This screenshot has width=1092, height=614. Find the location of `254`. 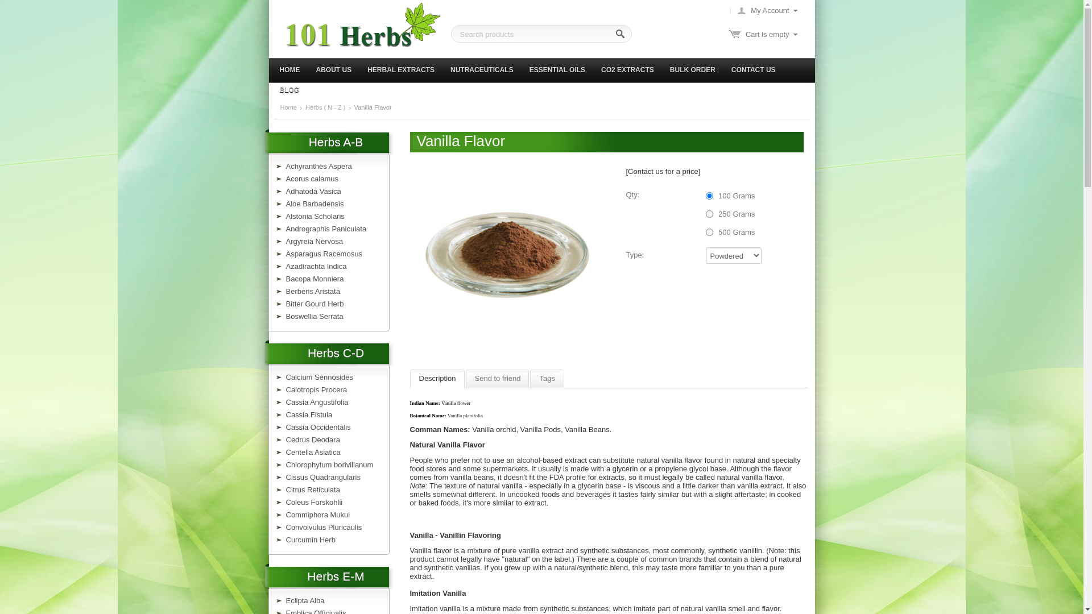

254 is located at coordinates (709, 196).